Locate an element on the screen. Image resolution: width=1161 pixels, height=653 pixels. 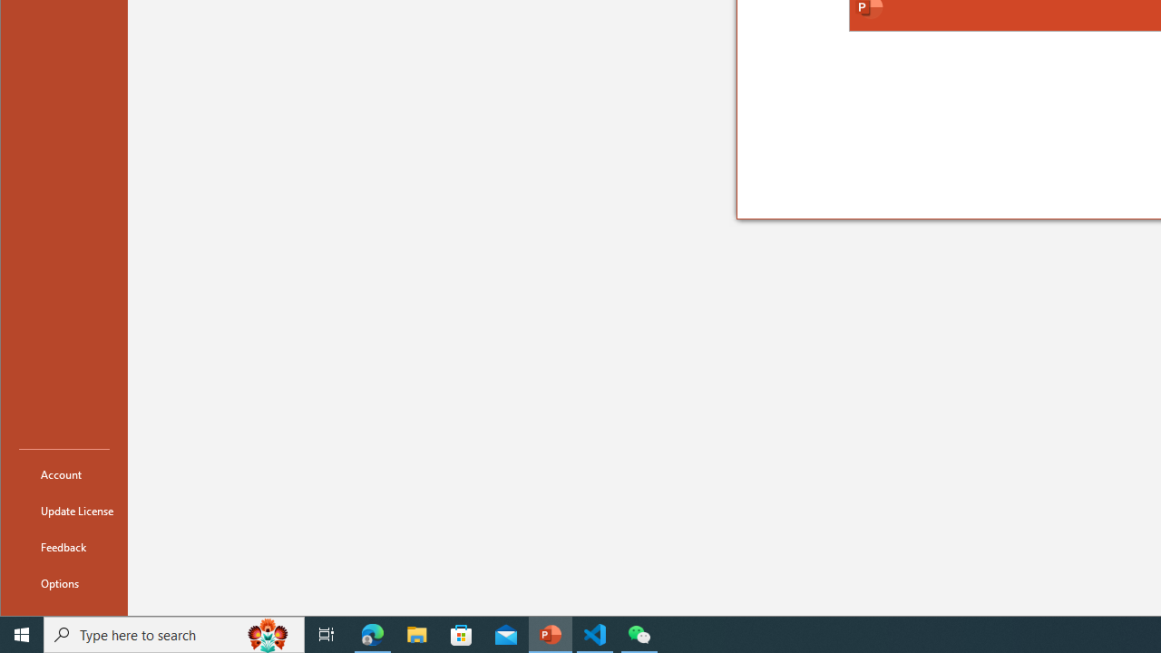
WeChat - 1 running window is located at coordinates (639, 635).